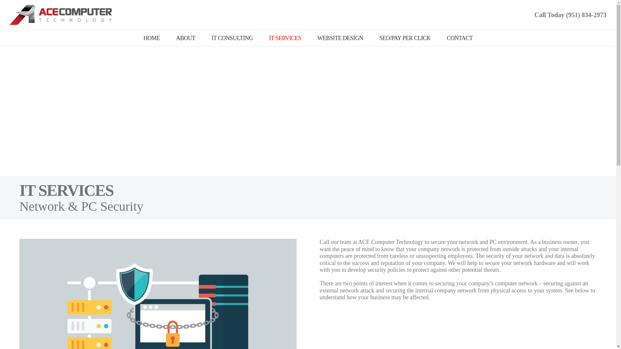  Describe the element at coordinates (340, 38) in the screenshot. I see `WEBSITE DESIGN` at that location.